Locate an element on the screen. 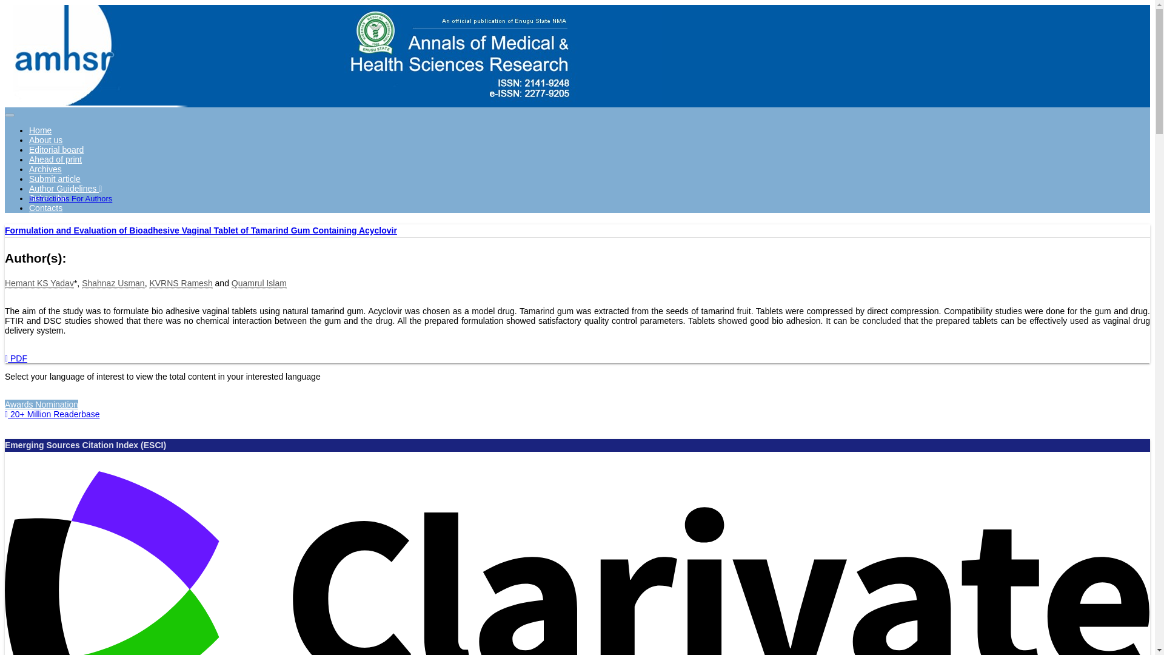 The height and width of the screenshot is (655, 1164). Click here is located at coordinates (56, 149).